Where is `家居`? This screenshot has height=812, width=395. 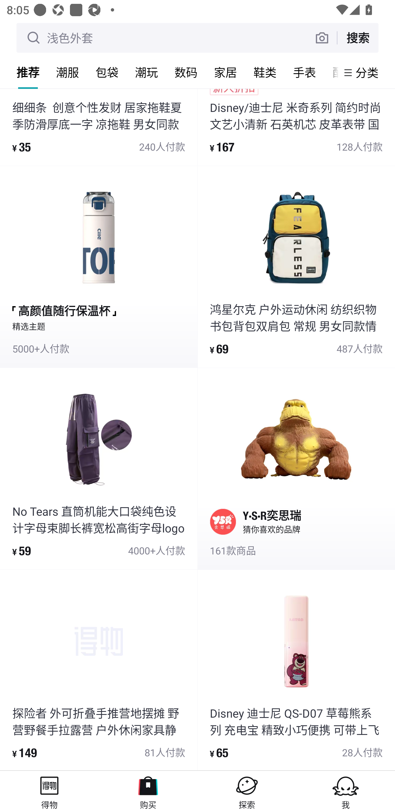
家居 is located at coordinates (225, 72).